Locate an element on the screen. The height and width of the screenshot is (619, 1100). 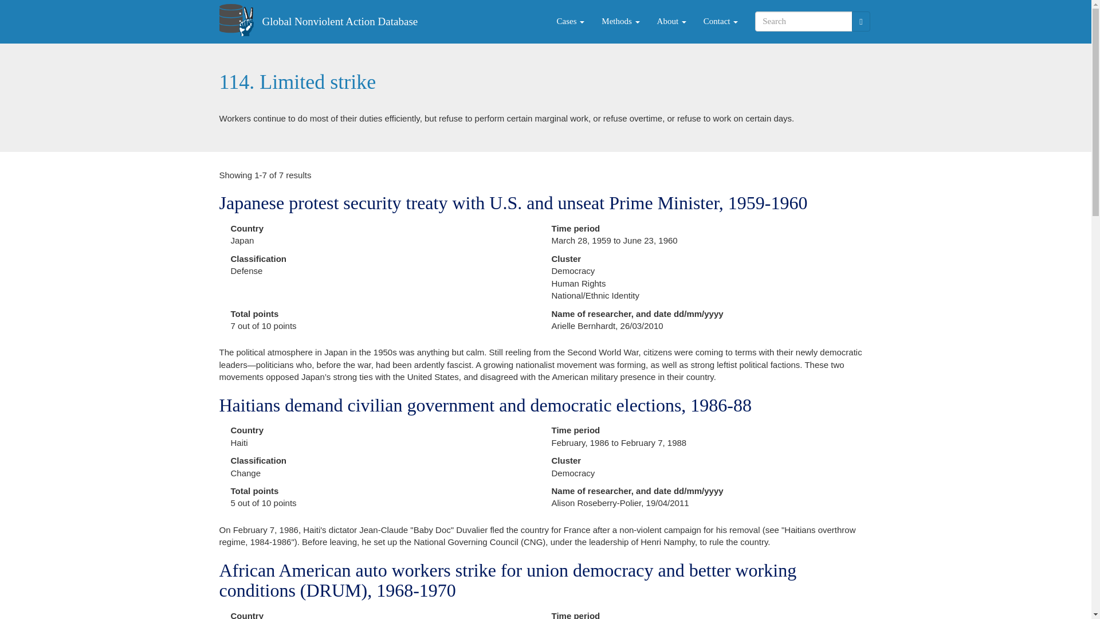
Methods is located at coordinates (620, 21).